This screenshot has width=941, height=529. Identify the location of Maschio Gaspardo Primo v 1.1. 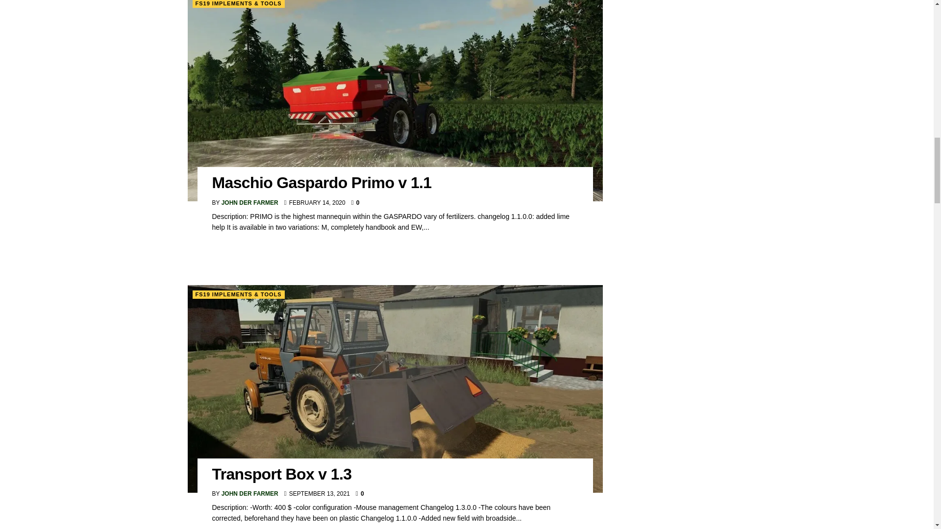
(322, 182).